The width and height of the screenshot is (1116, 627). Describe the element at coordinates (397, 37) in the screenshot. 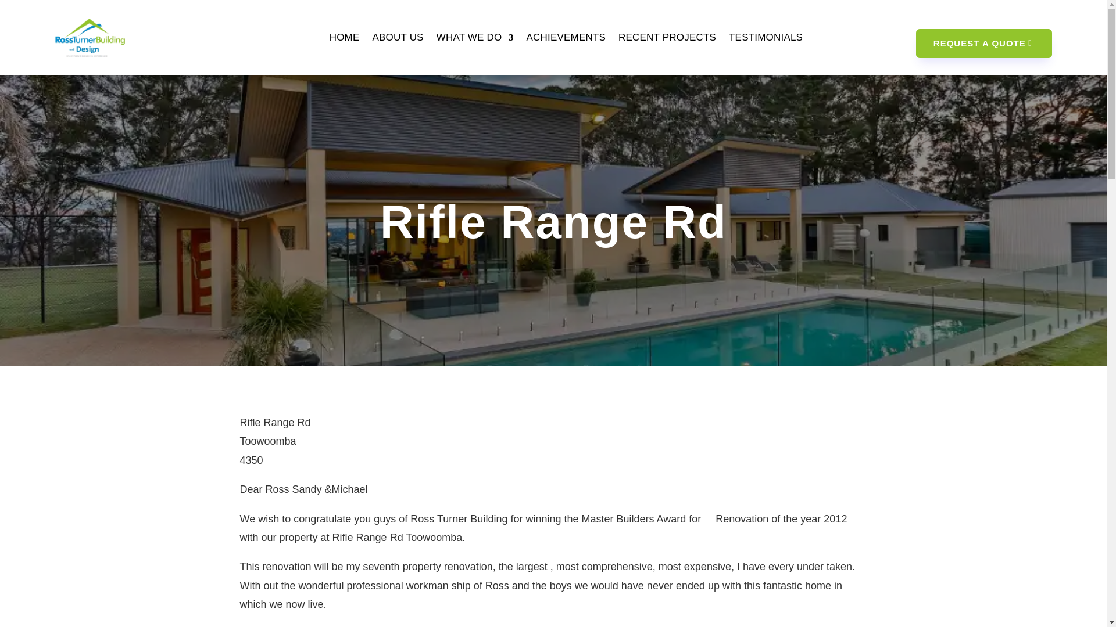

I see `ABOUT US` at that location.